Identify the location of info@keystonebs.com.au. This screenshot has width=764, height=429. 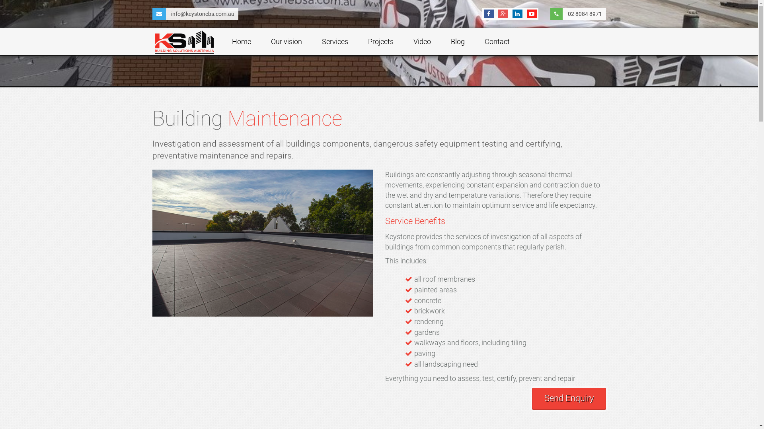
(203, 14).